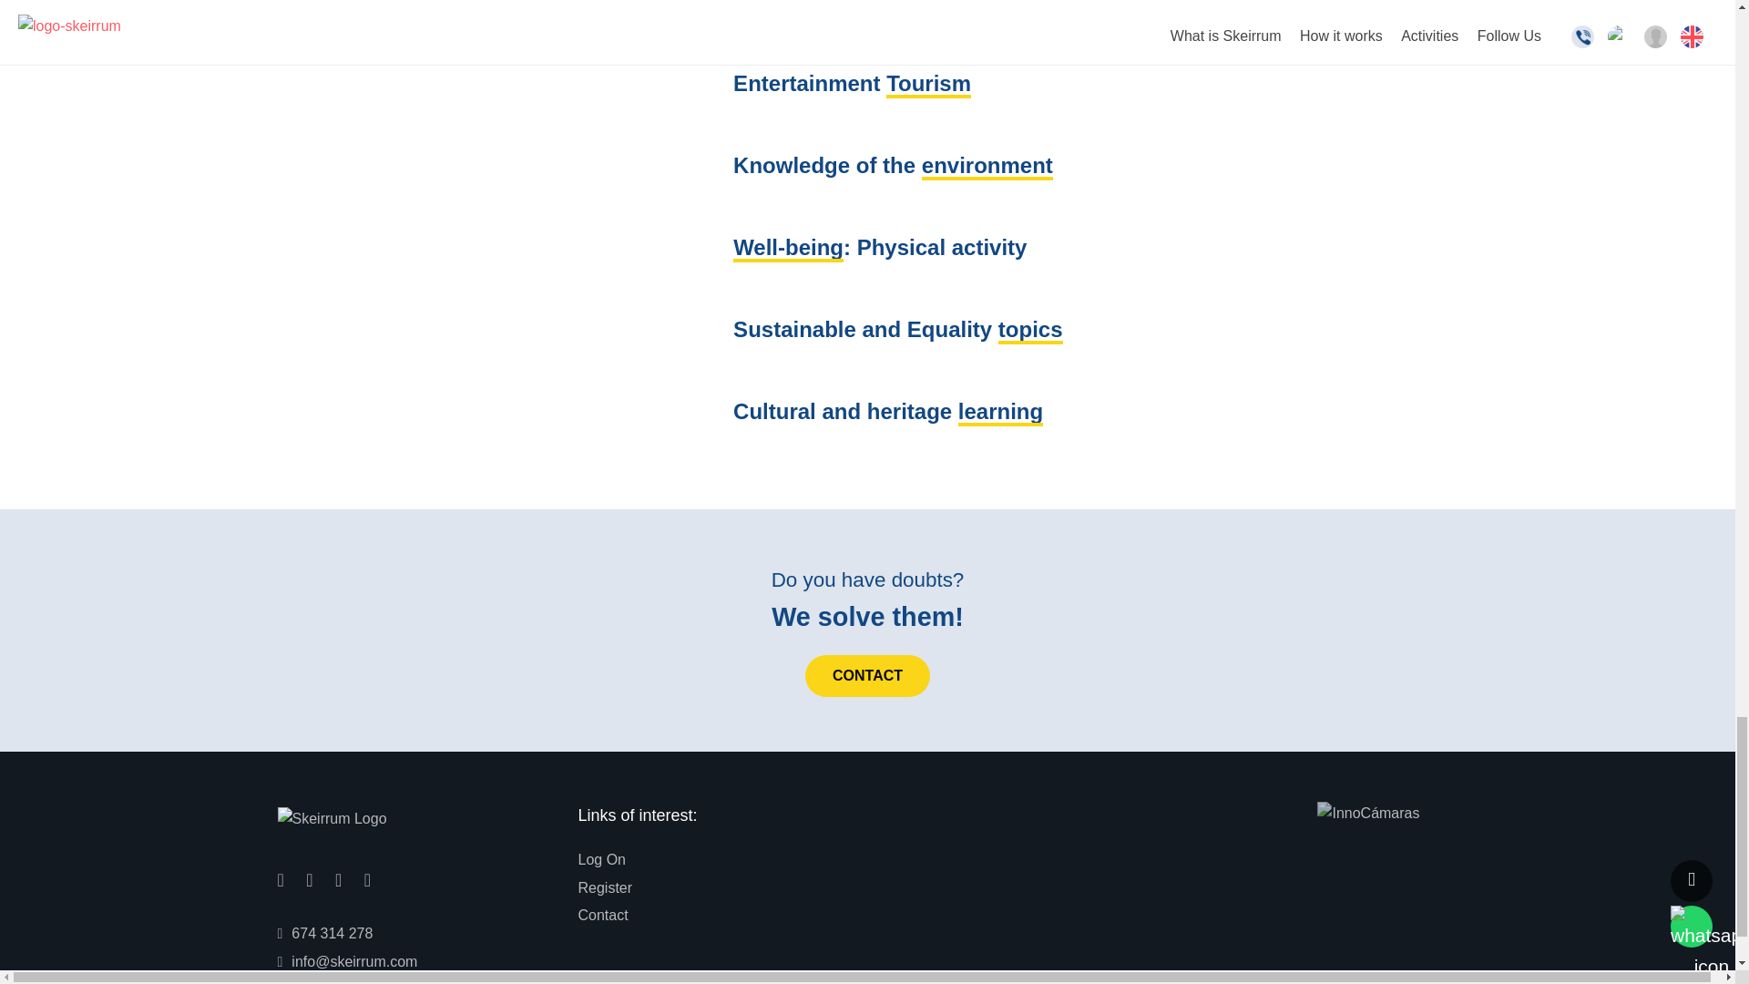  What do you see at coordinates (604, 888) in the screenshot?
I see `Register` at bounding box center [604, 888].